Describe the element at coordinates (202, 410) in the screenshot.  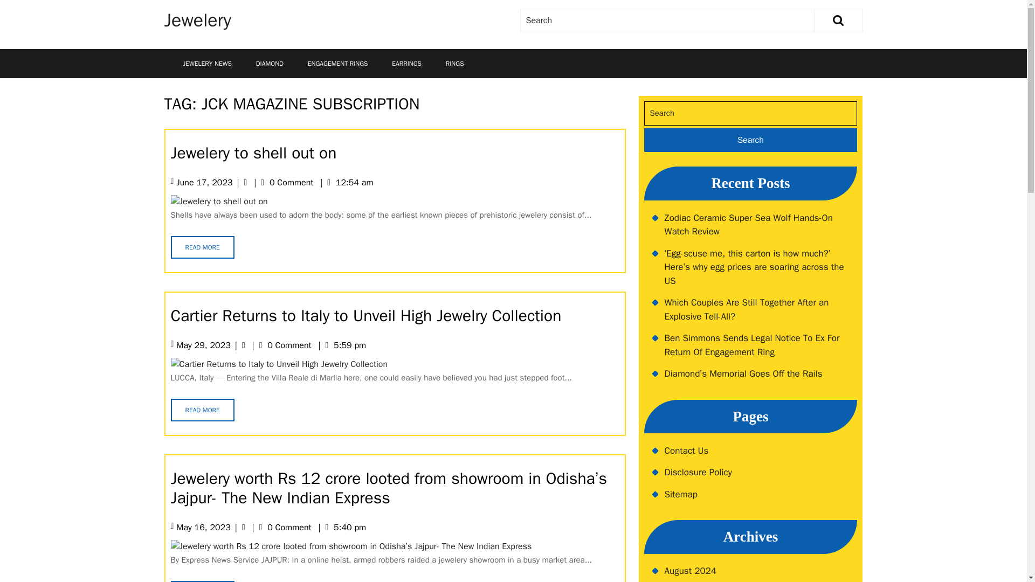
I see `READ MORE` at that location.